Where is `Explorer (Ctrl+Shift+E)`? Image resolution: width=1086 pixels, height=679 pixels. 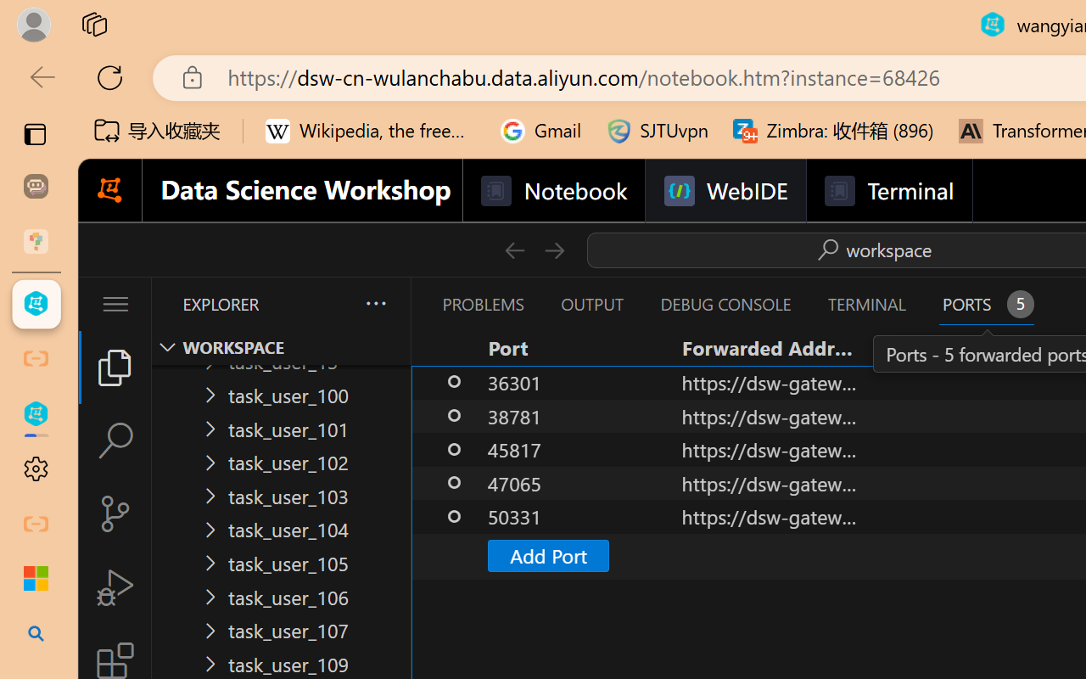
Explorer (Ctrl+Shift+E) is located at coordinates (115, 367).